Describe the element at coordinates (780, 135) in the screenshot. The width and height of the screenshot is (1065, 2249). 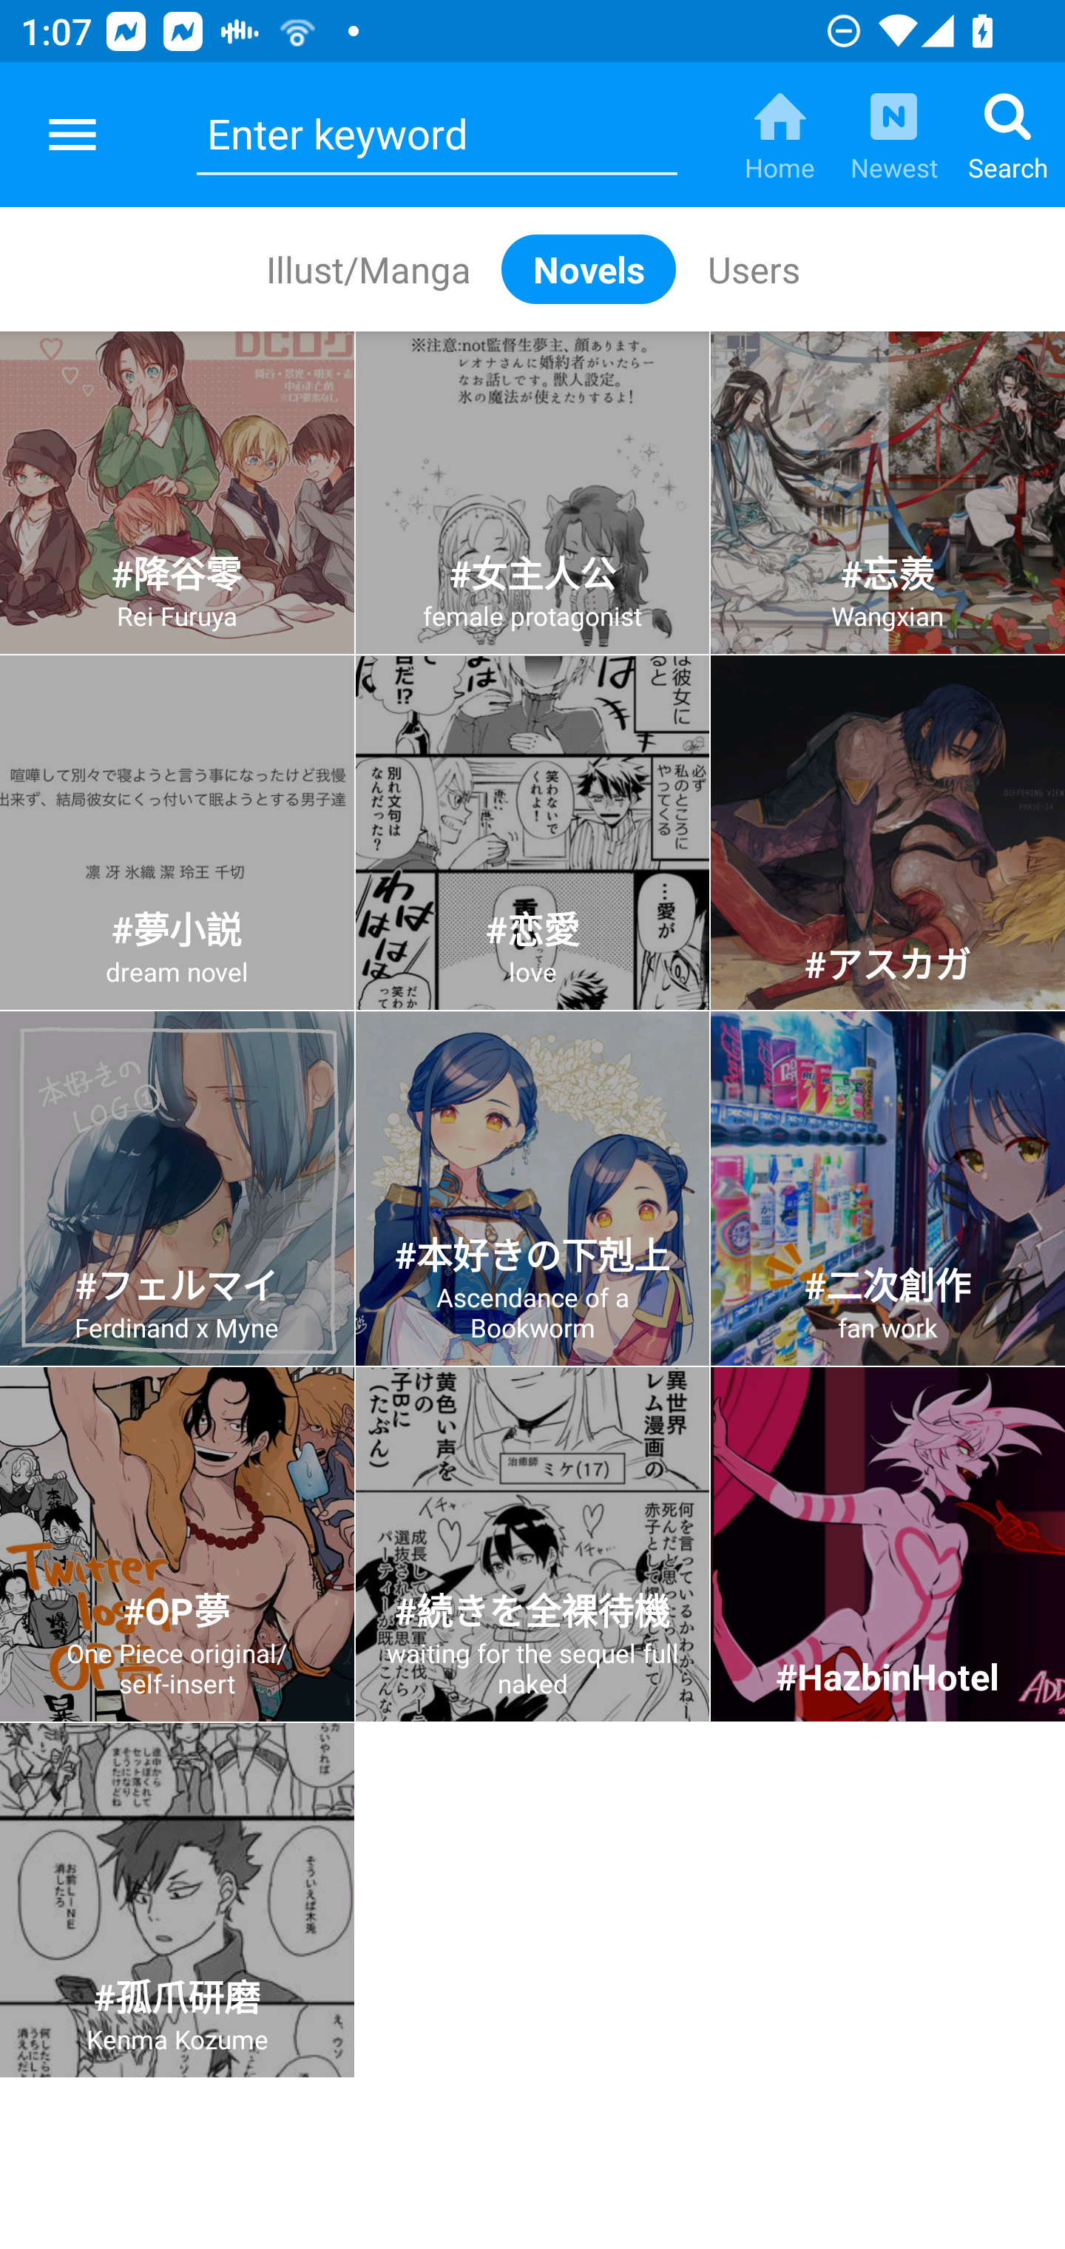
I see `Home` at that location.